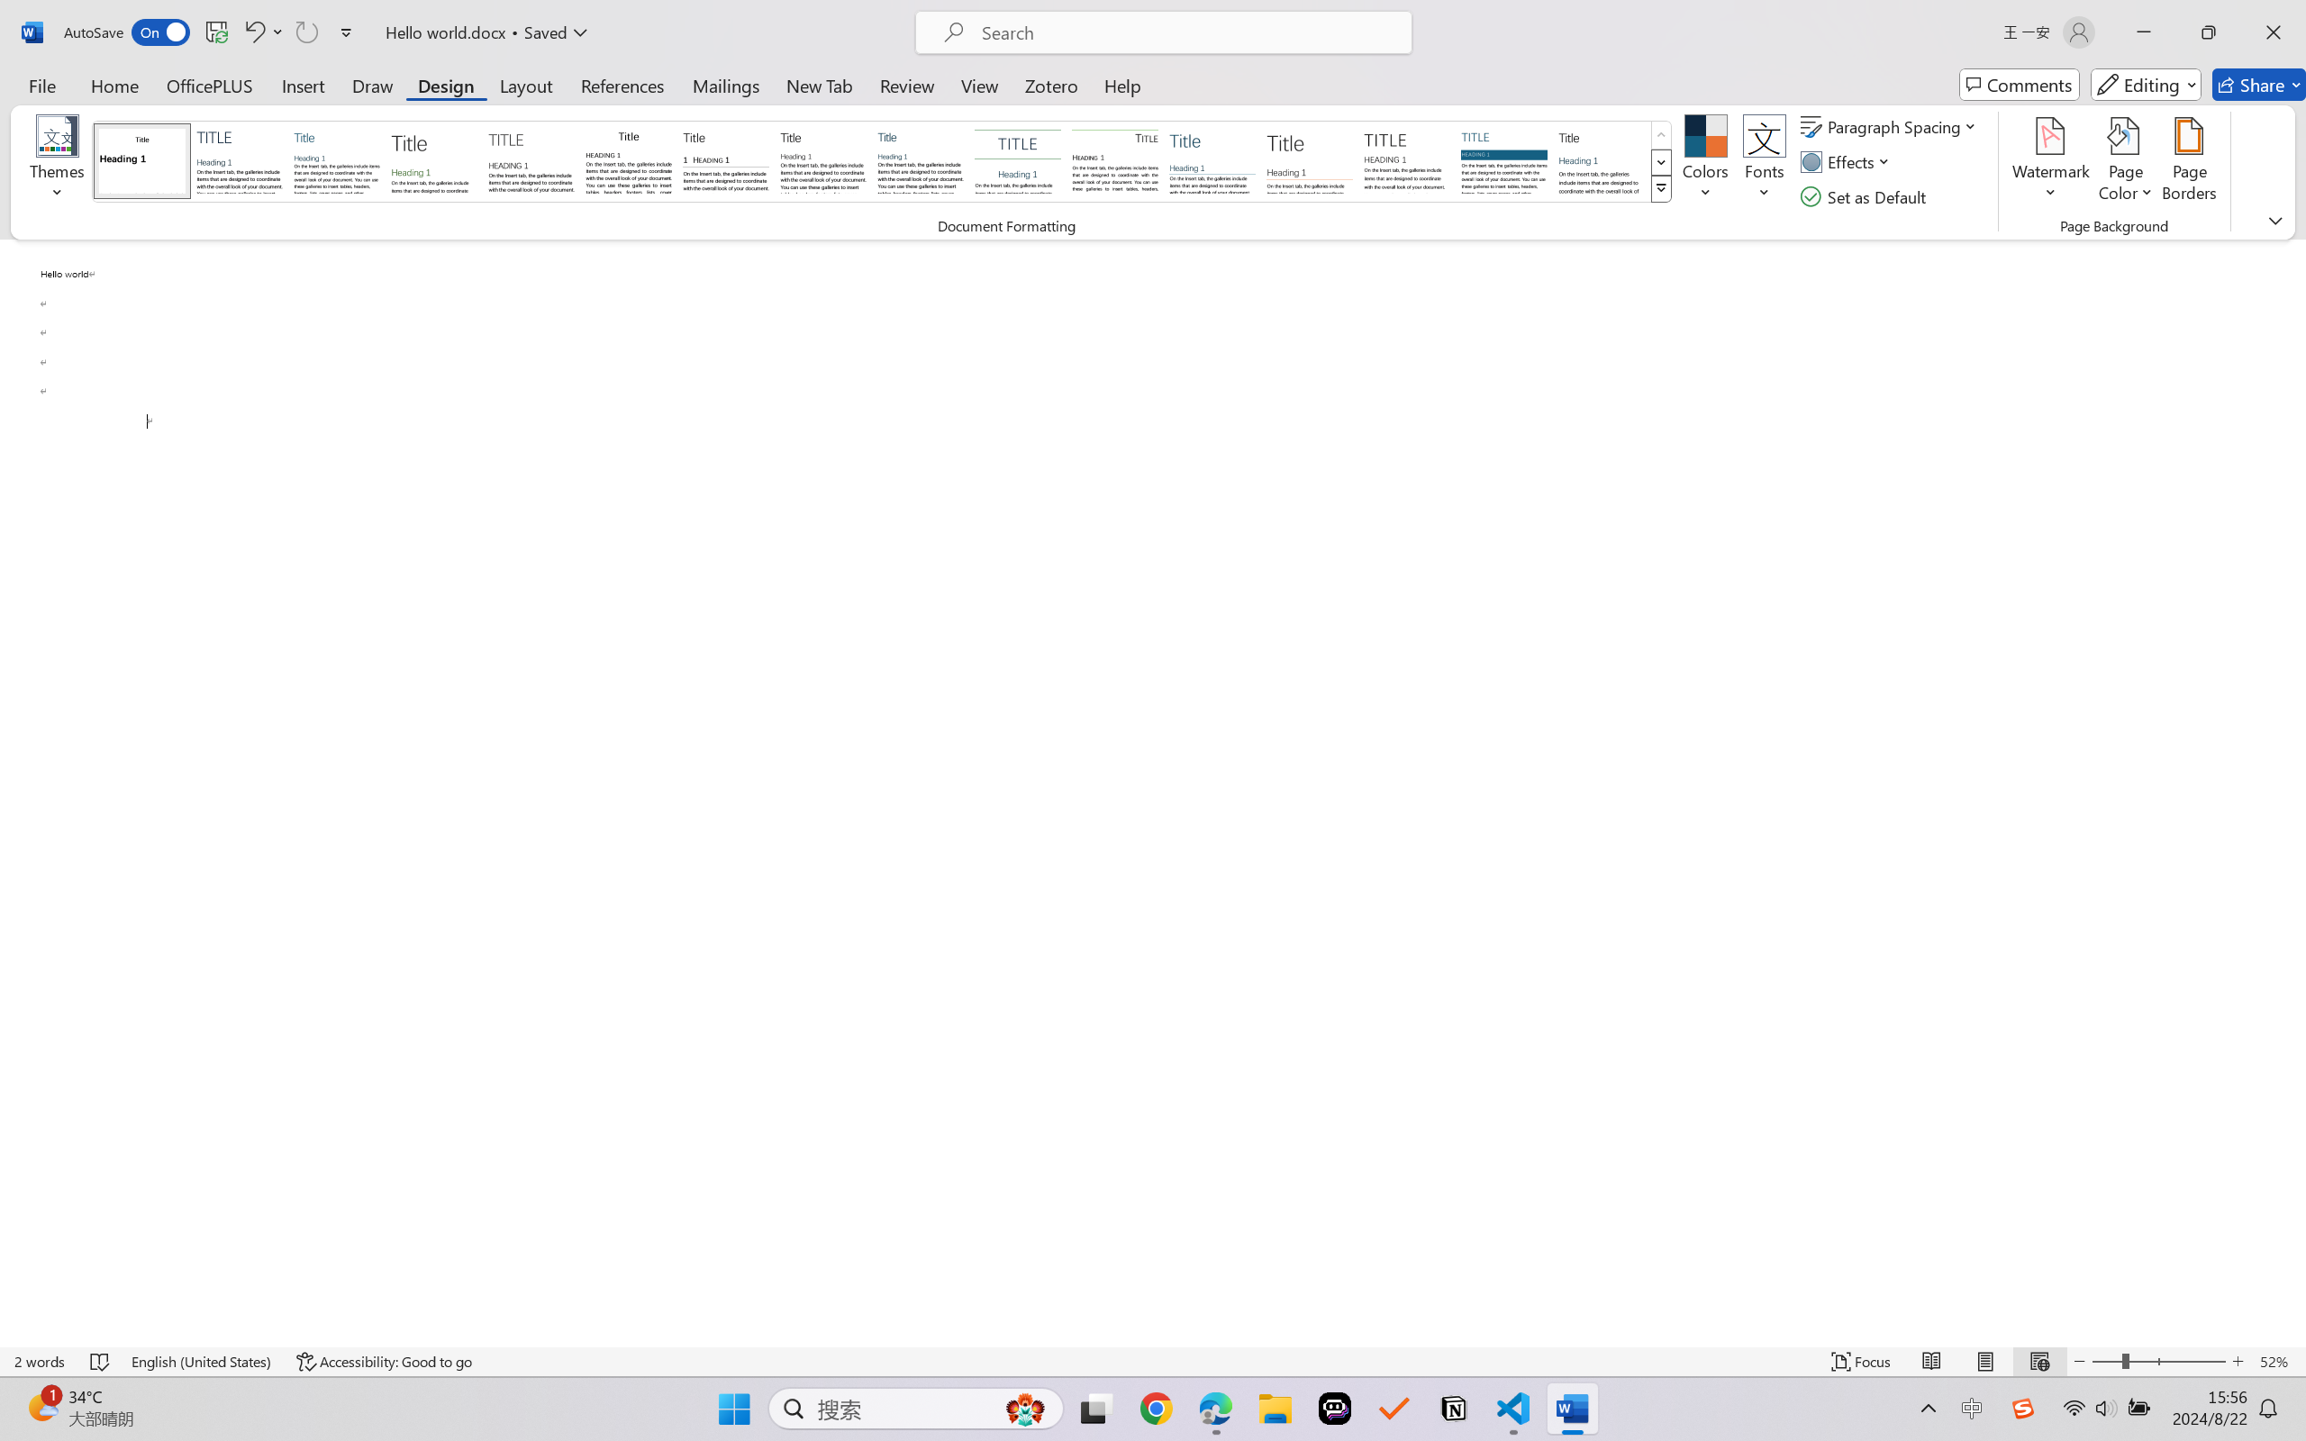  What do you see at coordinates (2039, 1362) in the screenshot?
I see `Web Layout` at bounding box center [2039, 1362].